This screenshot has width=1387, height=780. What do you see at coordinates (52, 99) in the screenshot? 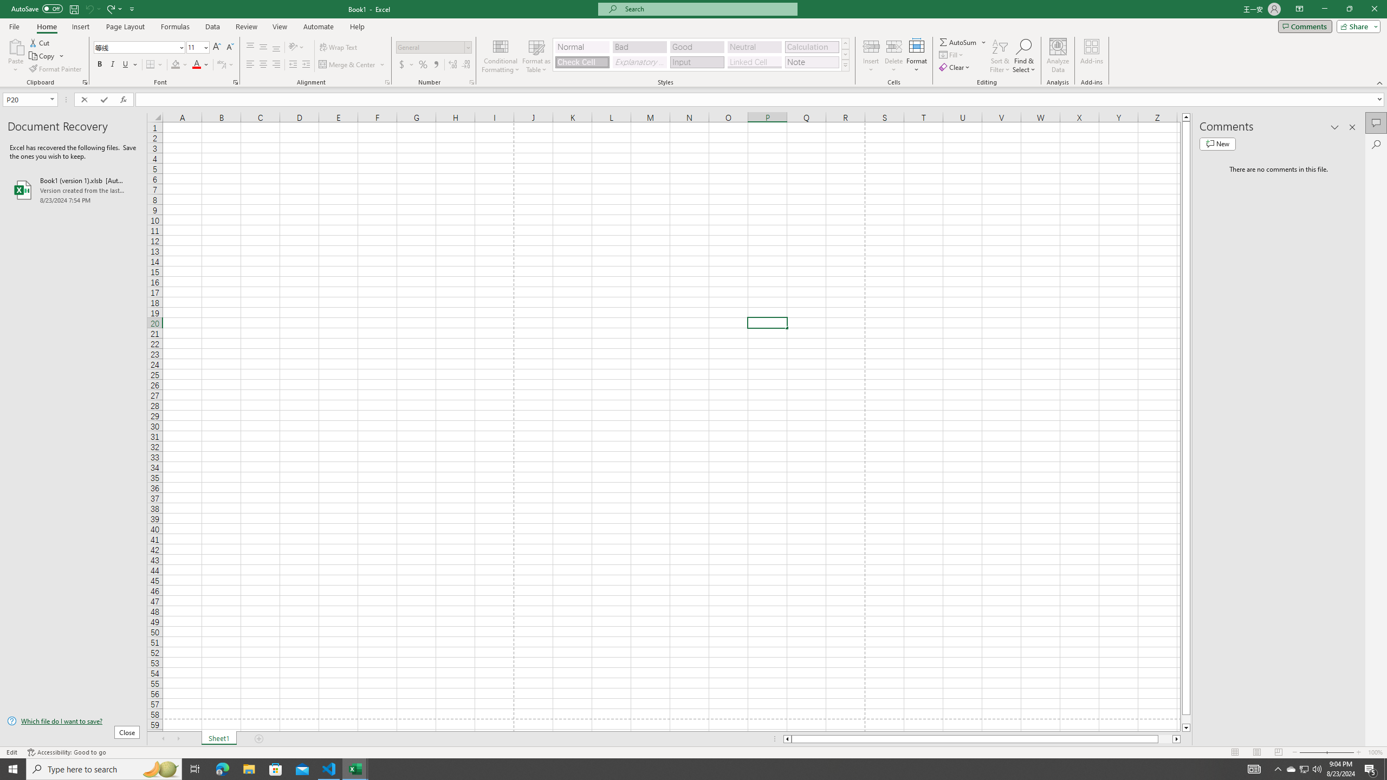
I see `Open` at bounding box center [52, 99].